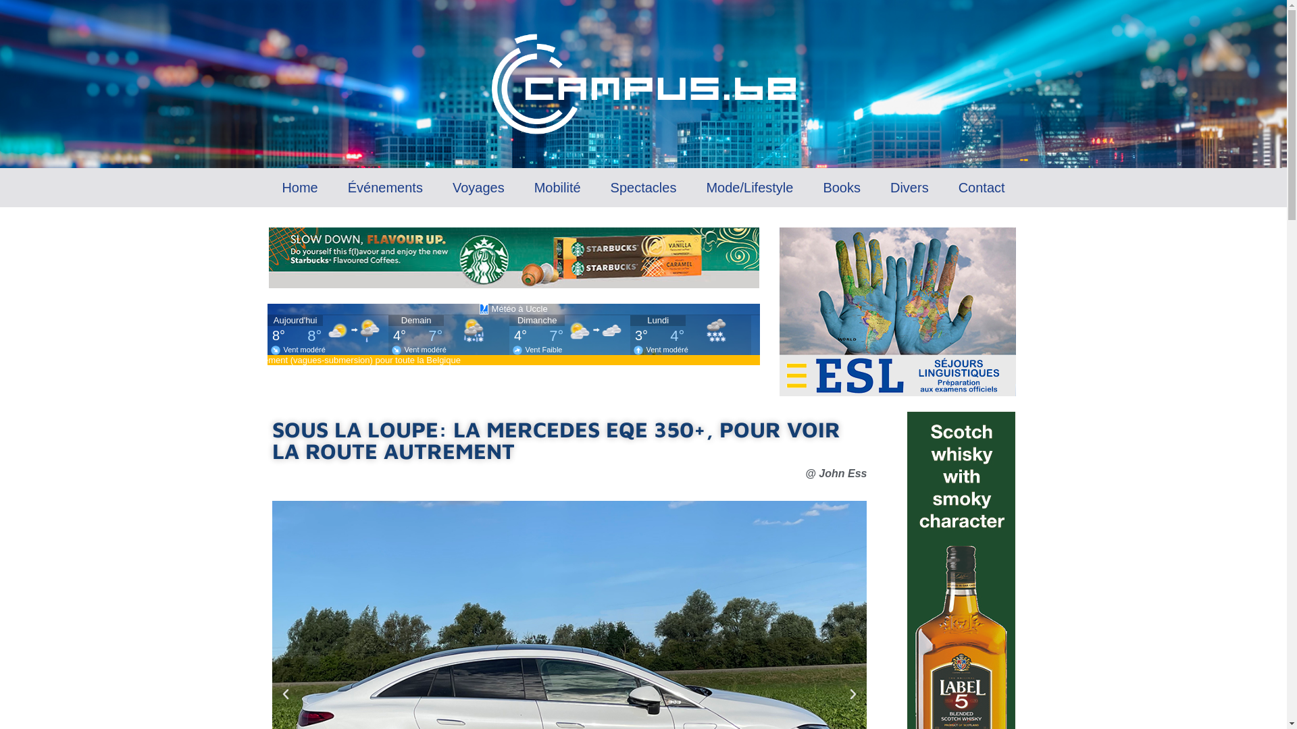 This screenshot has width=1297, height=729. What do you see at coordinates (842, 188) in the screenshot?
I see `Books` at bounding box center [842, 188].